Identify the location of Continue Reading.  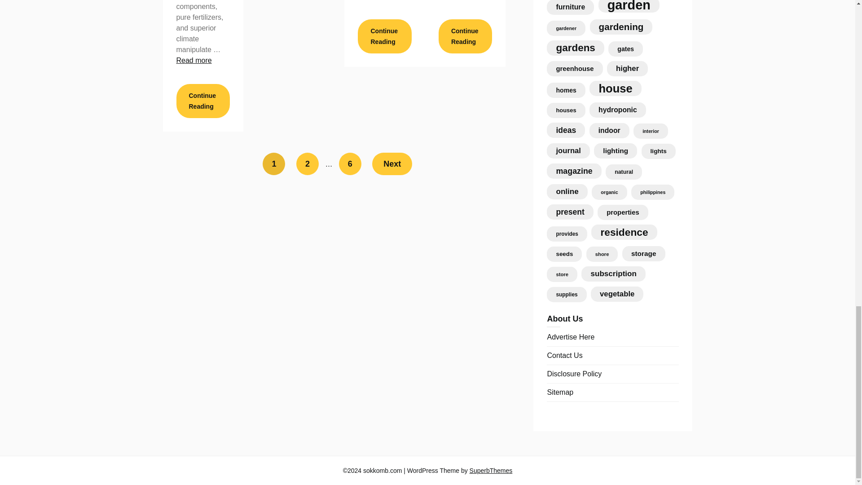
(202, 101).